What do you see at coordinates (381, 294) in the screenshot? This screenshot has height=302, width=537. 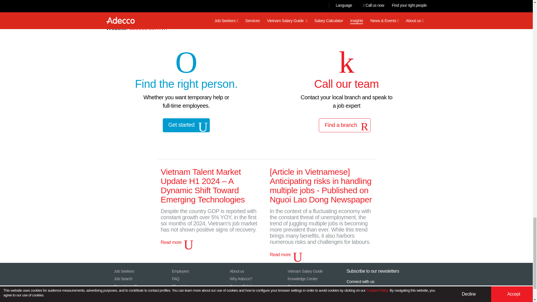 I see `Youtube` at bounding box center [381, 294].